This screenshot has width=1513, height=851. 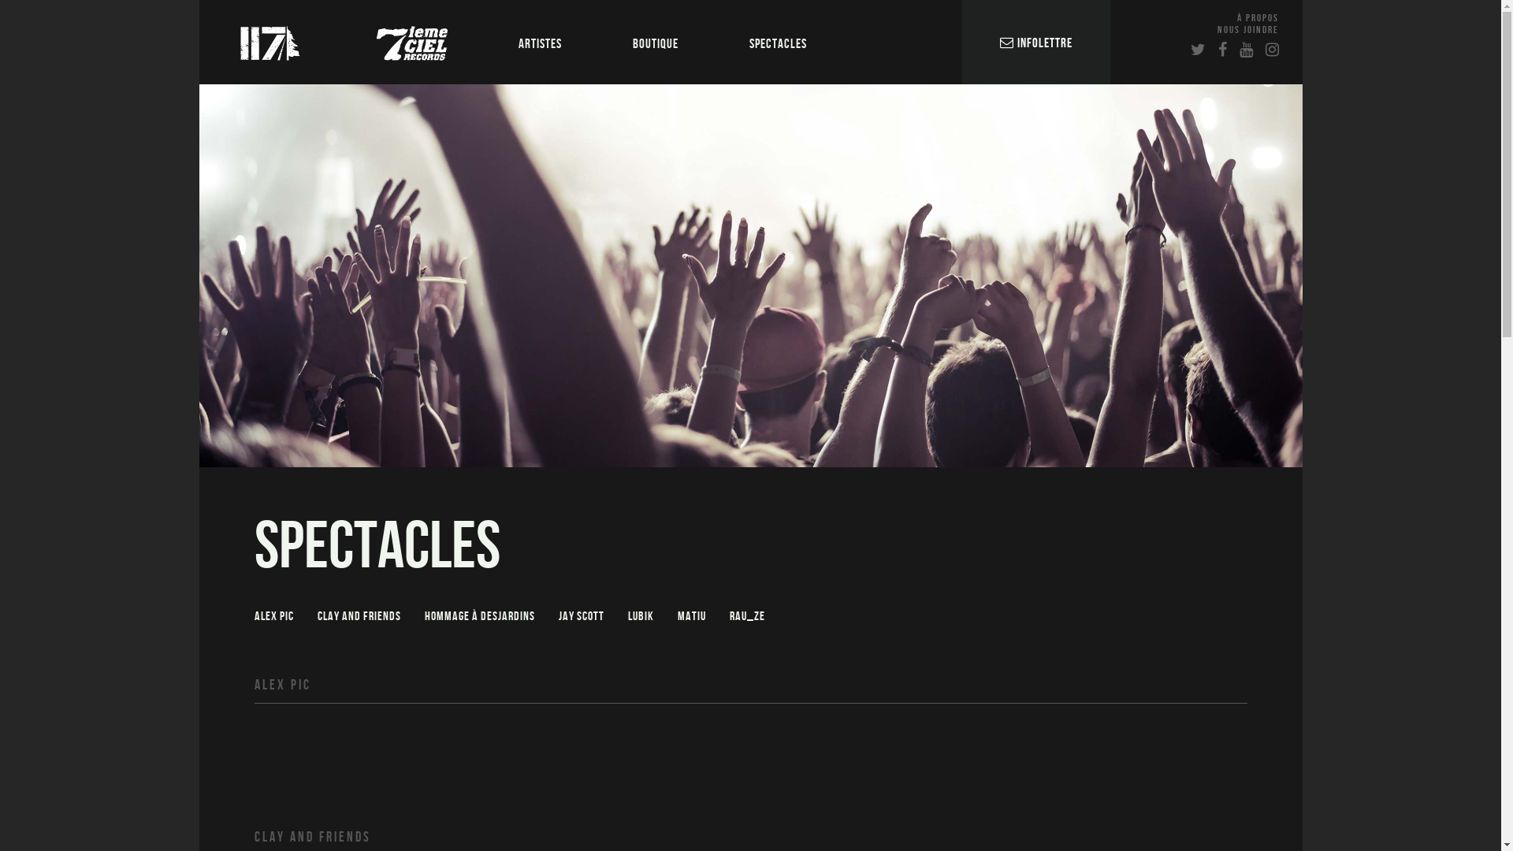 I want to click on INFOLETTRE, so click(x=1035, y=43).